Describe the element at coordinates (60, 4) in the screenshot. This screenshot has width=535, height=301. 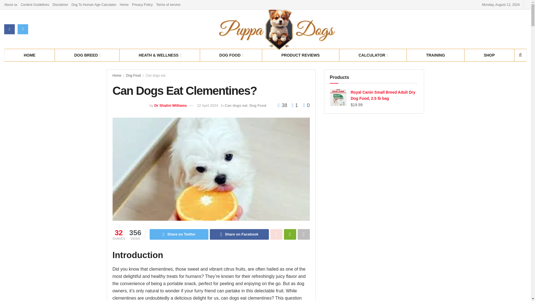
I see `Disclaimer` at that location.